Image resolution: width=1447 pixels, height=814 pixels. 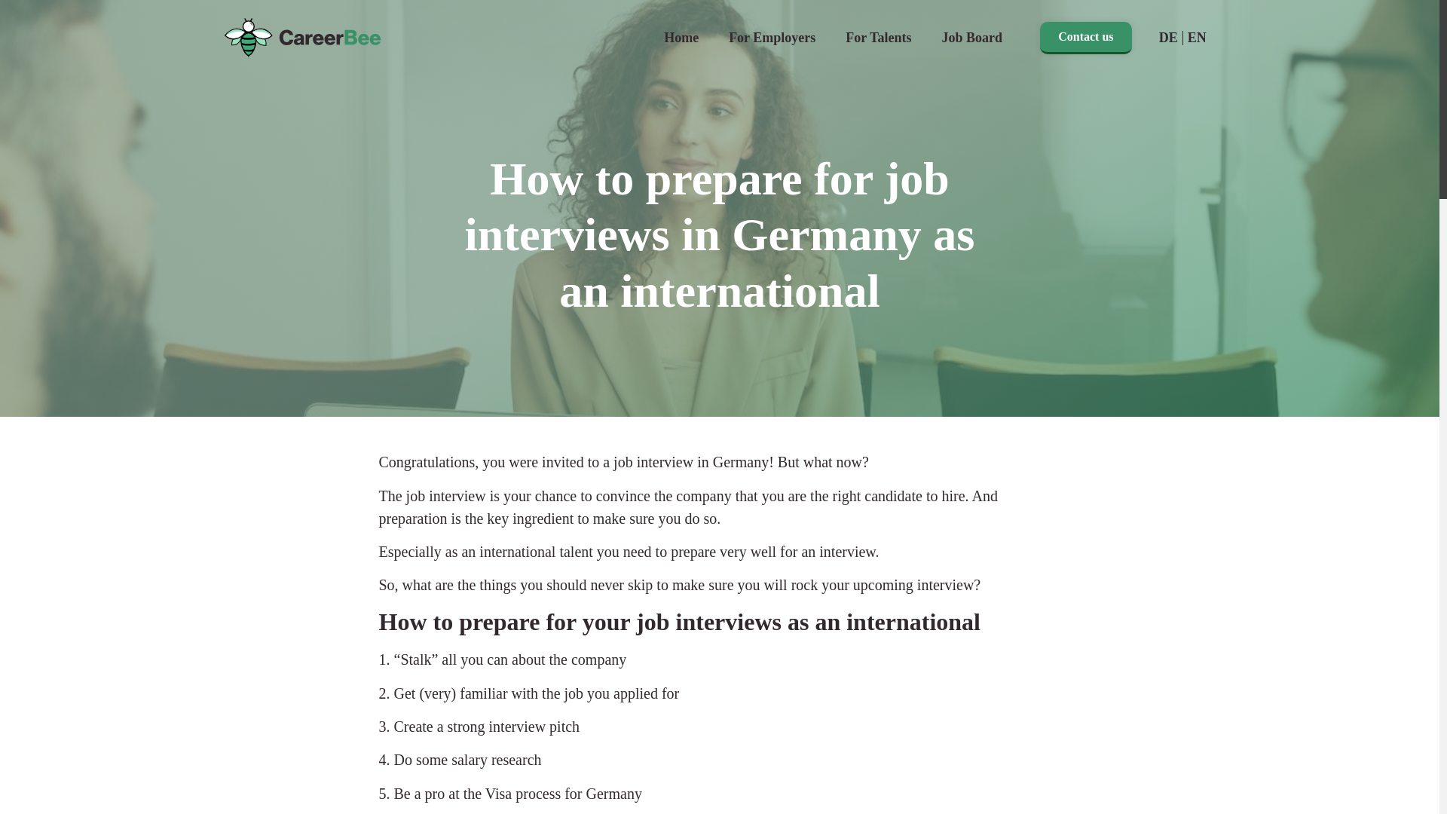 What do you see at coordinates (681, 5) in the screenshot?
I see `Home` at bounding box center [681, 5].